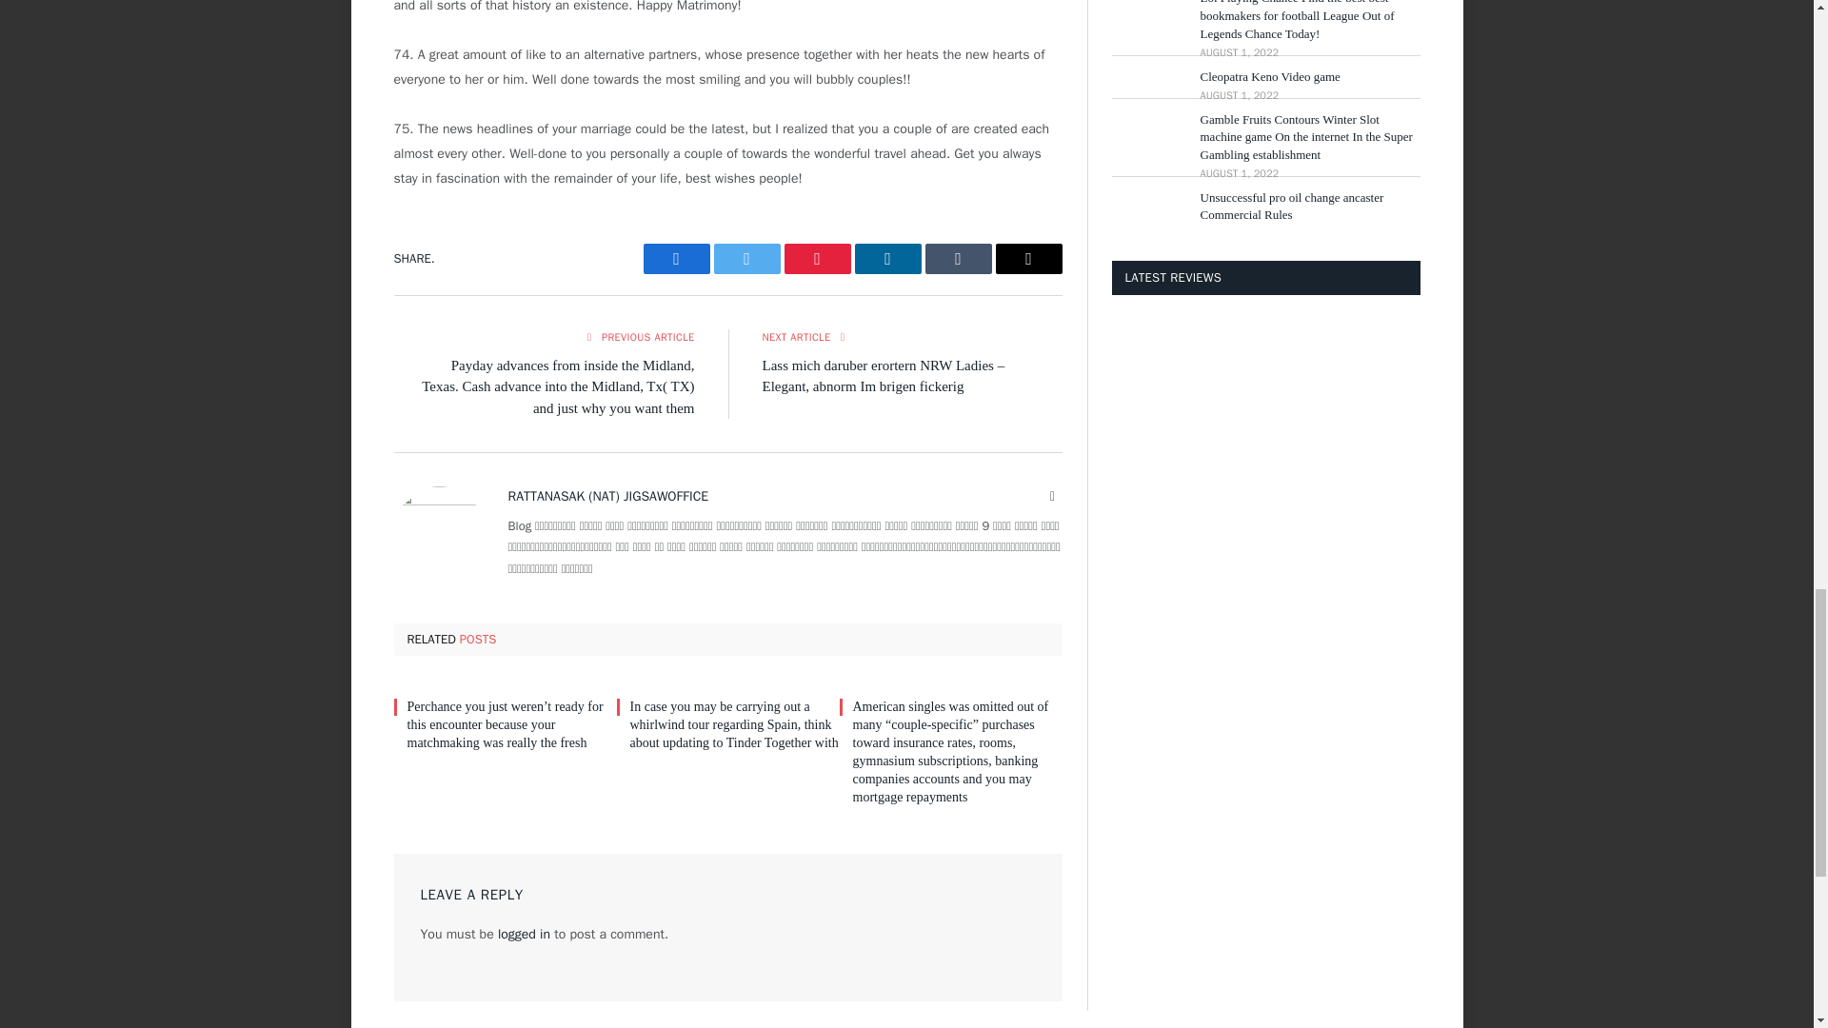 The height and width of the screenshot is (1028, 1828). I want to click on Email, so click(1028, 259).